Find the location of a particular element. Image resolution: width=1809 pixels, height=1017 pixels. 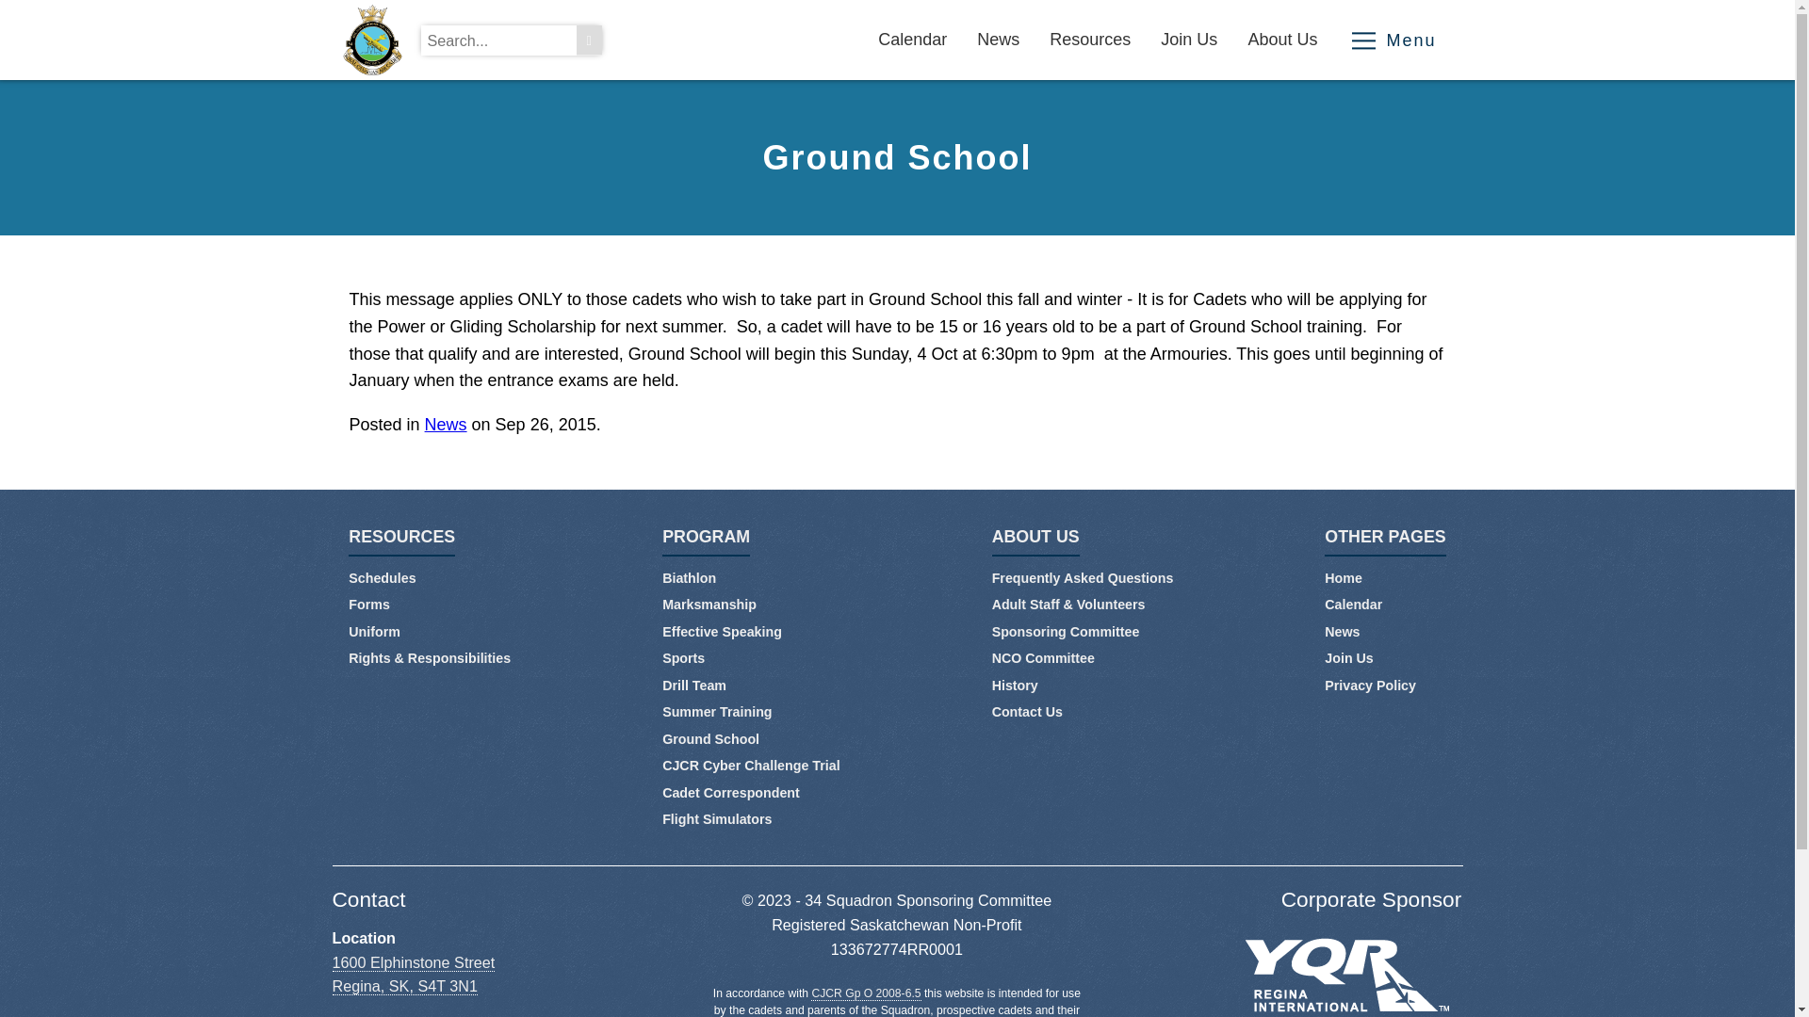

CJCR Cyber Challenge Trial is located at coordinates (751, 766).